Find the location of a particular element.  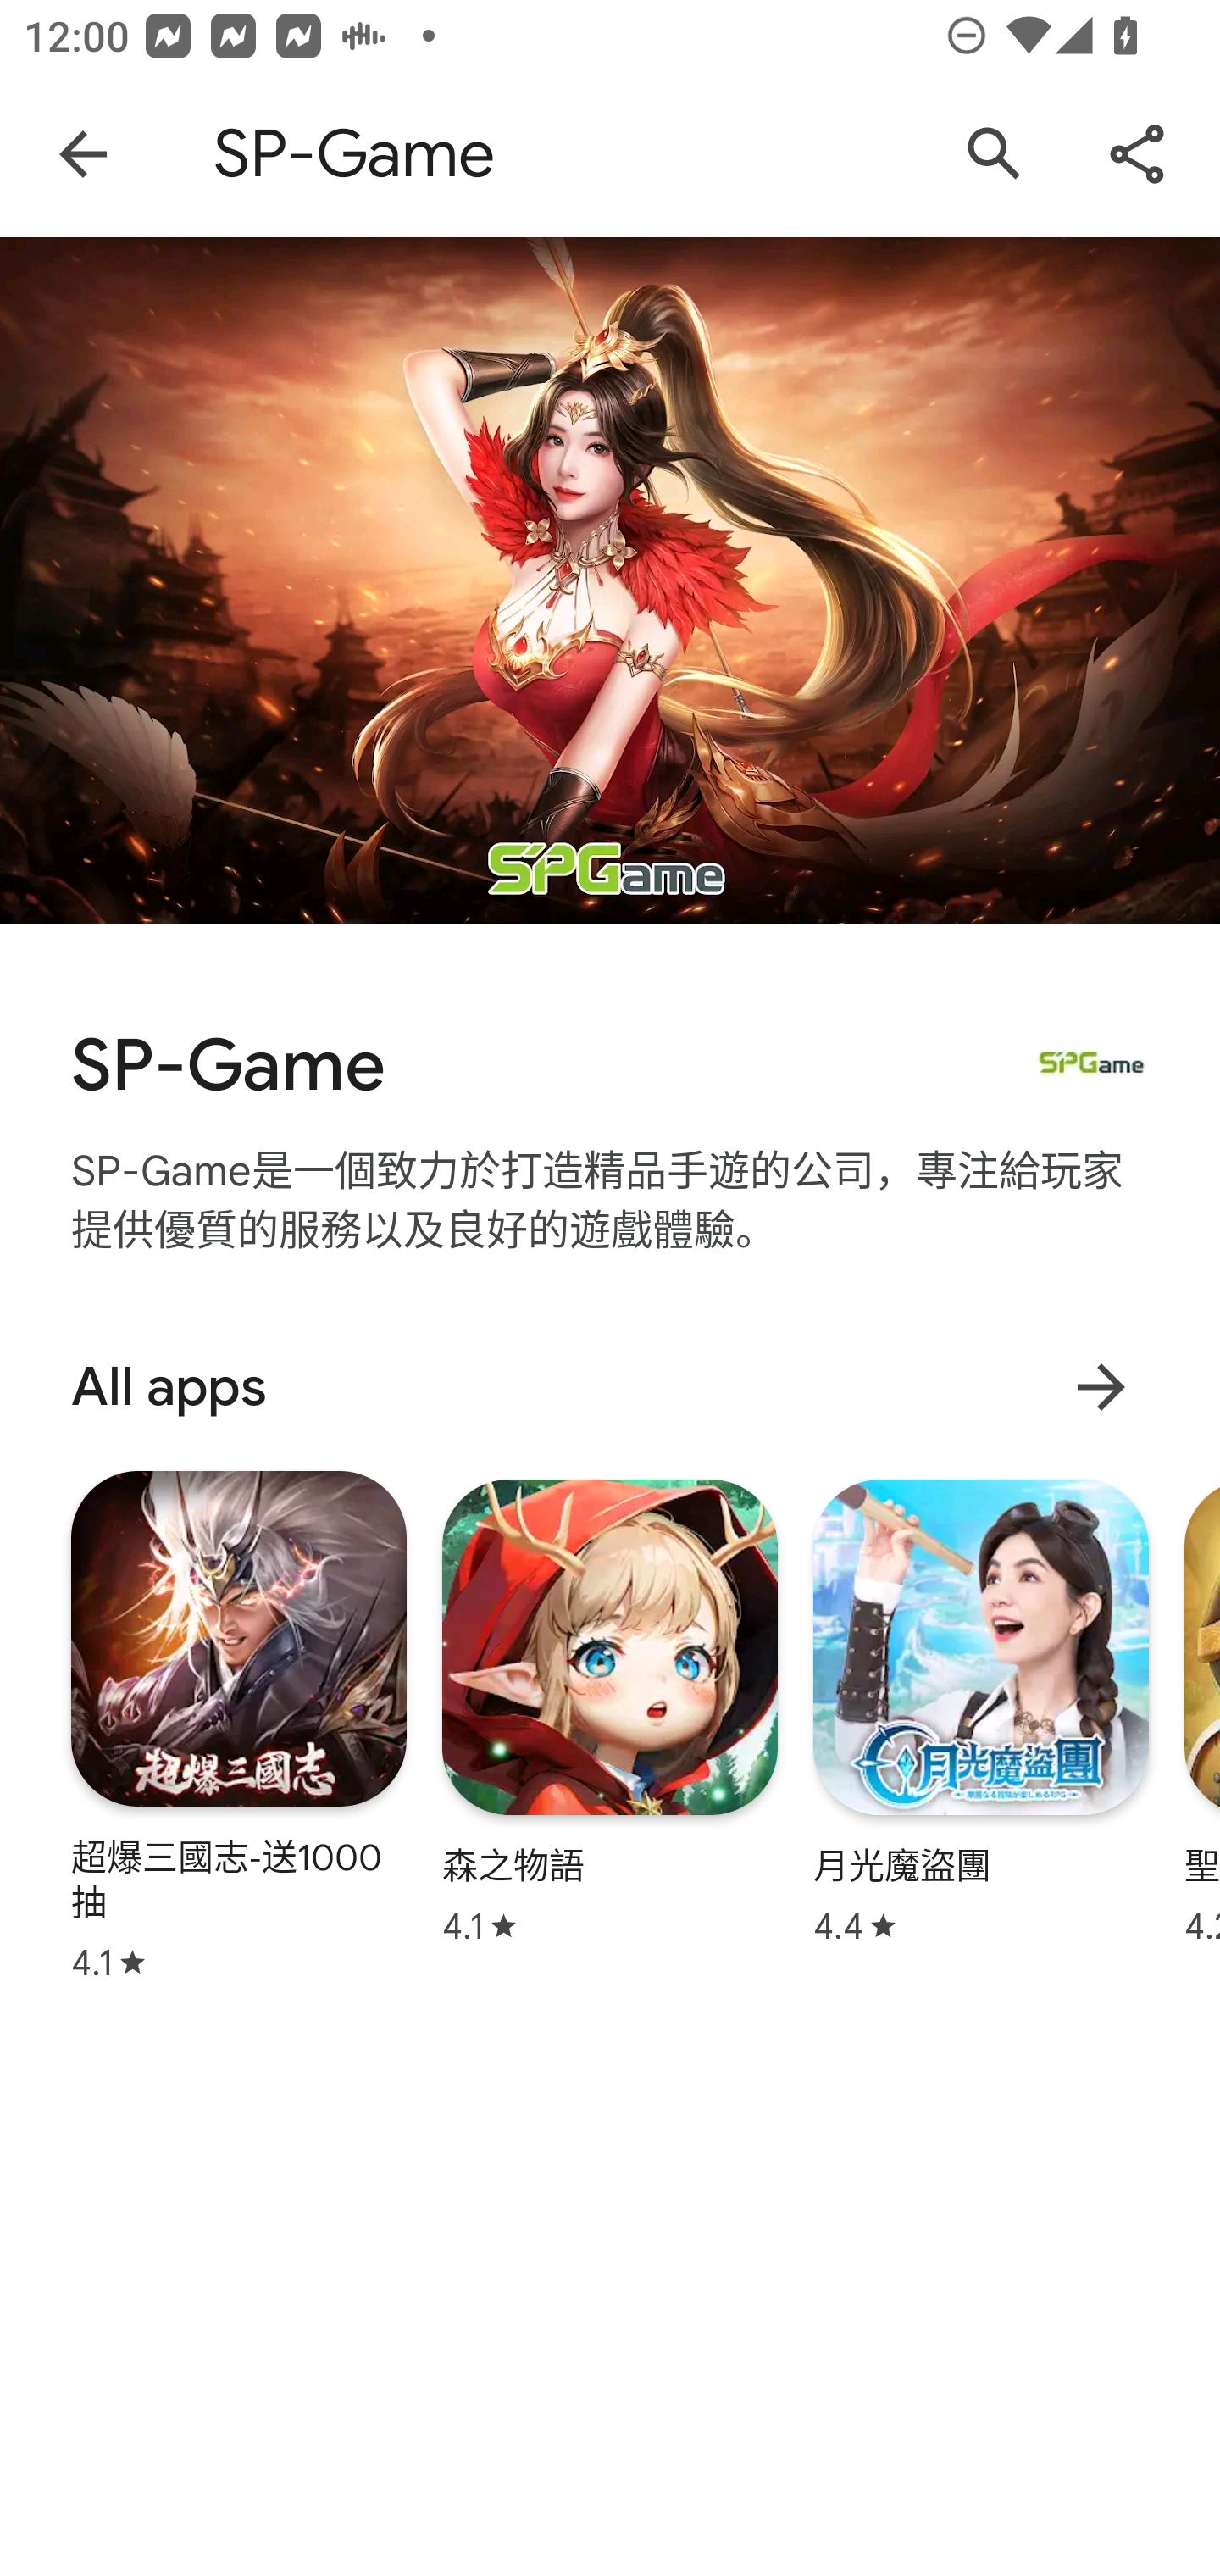

All apps More results for All apps is located at coordinates (610, 1386).